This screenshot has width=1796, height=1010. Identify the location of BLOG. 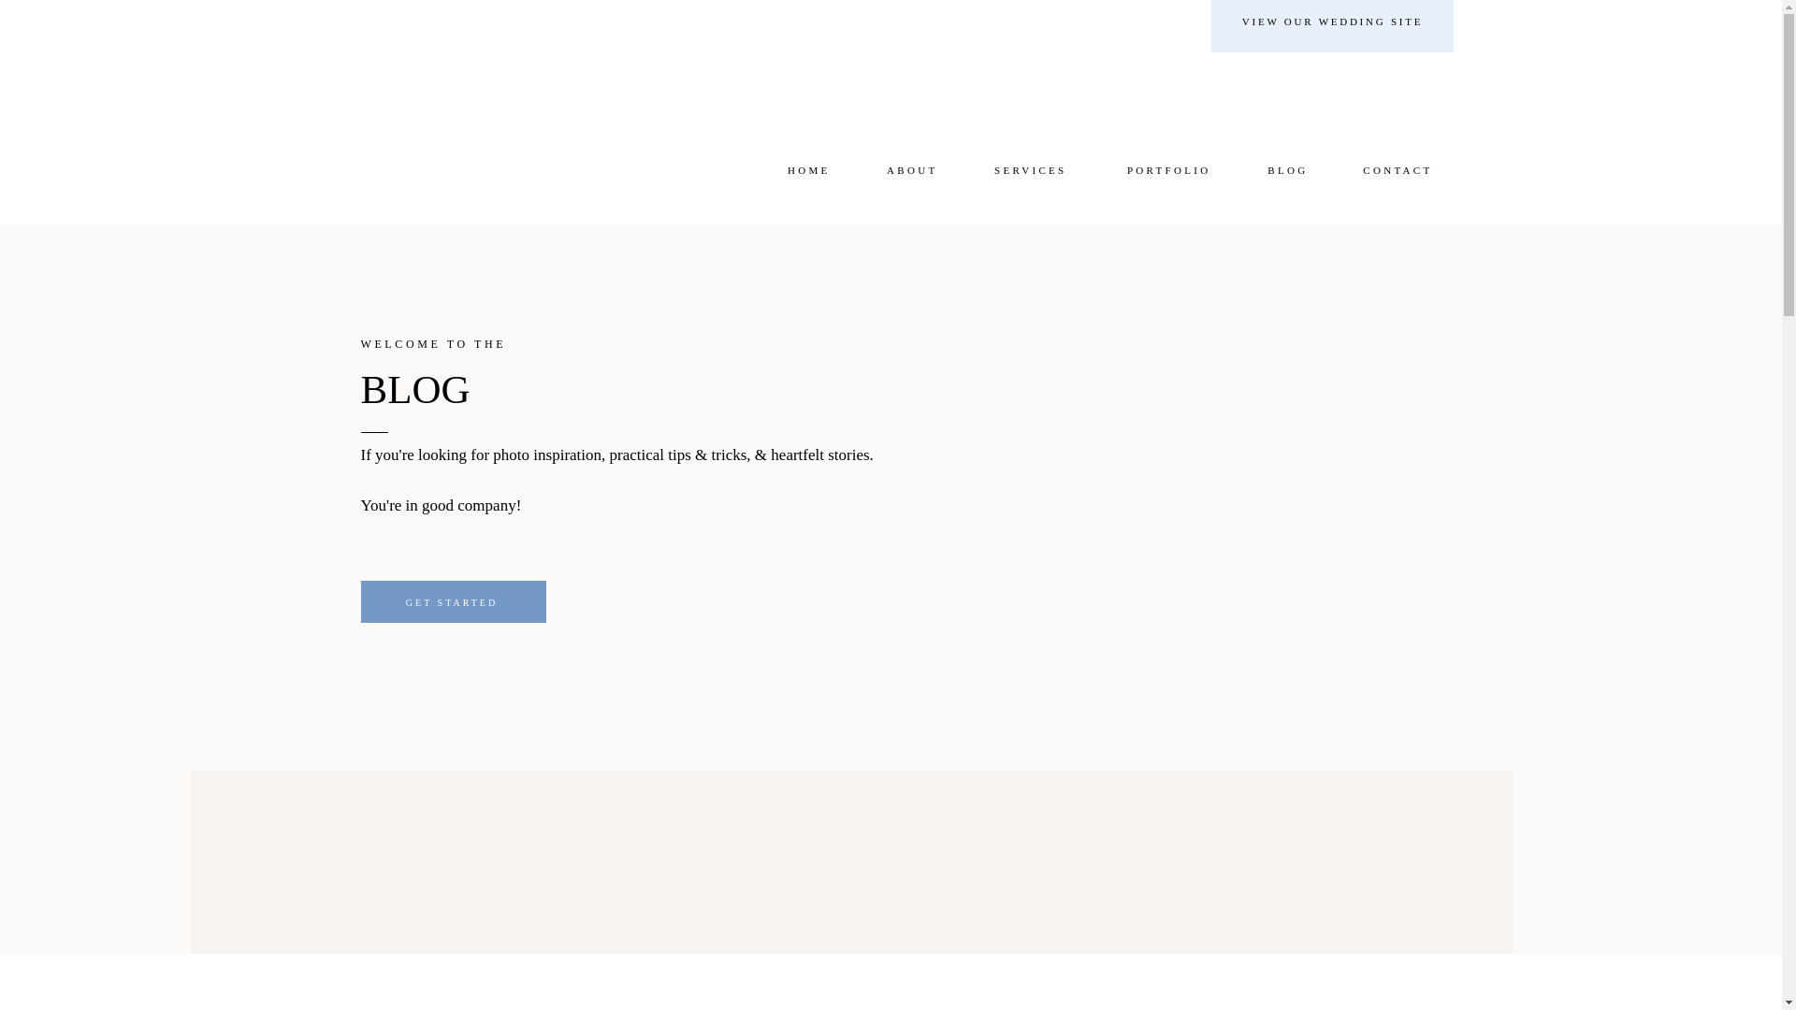
(1285, 170).